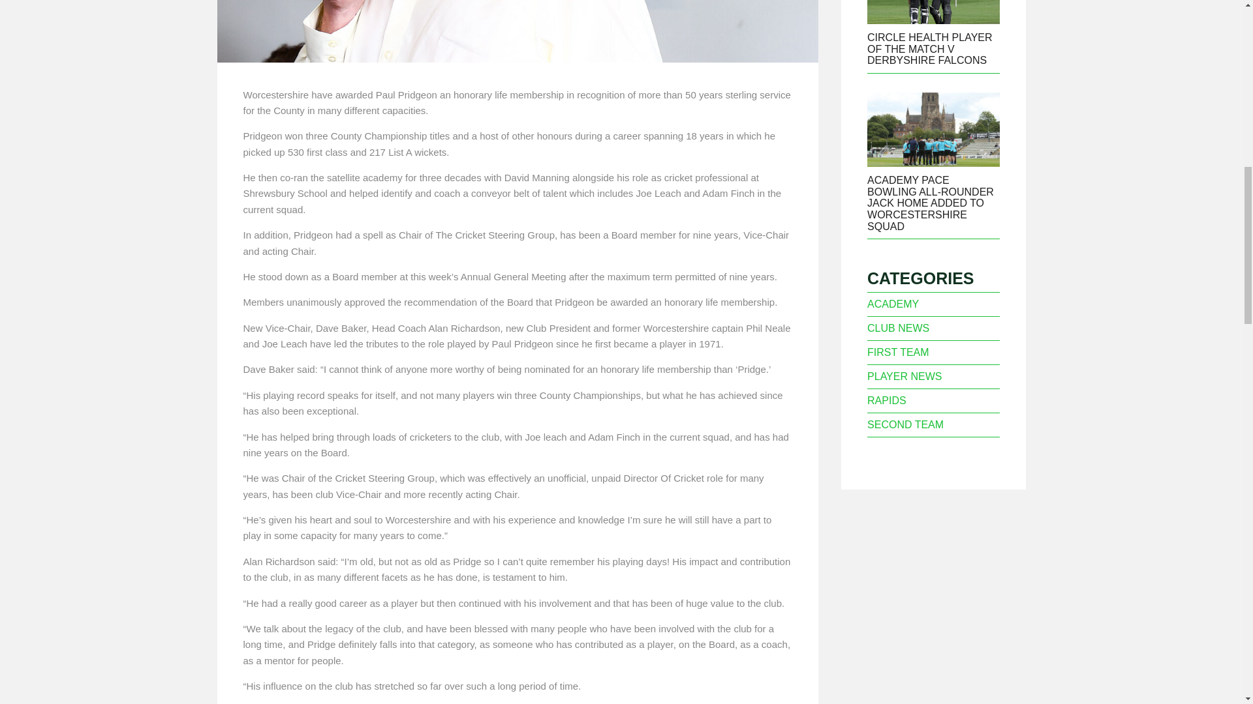  I want to click on RAPIDS, so click(886, 400).